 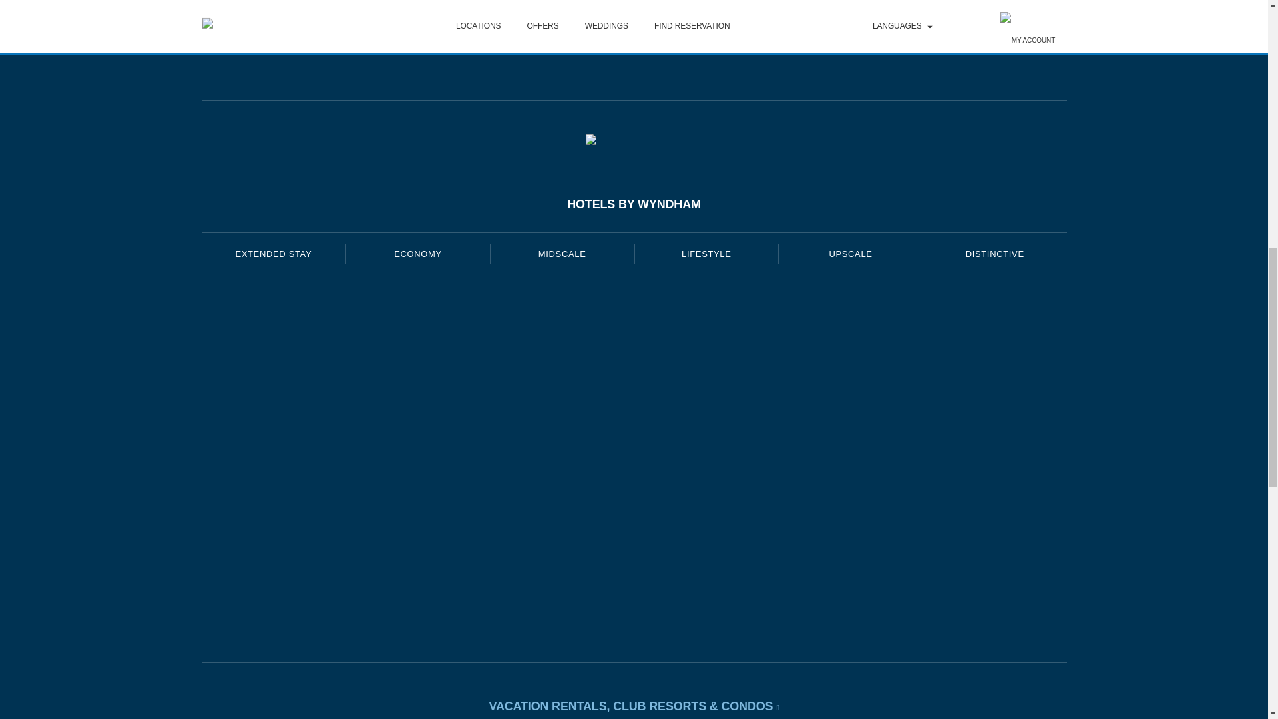 I want to click on Ramada Worldwide, so click(x=562, y=547).